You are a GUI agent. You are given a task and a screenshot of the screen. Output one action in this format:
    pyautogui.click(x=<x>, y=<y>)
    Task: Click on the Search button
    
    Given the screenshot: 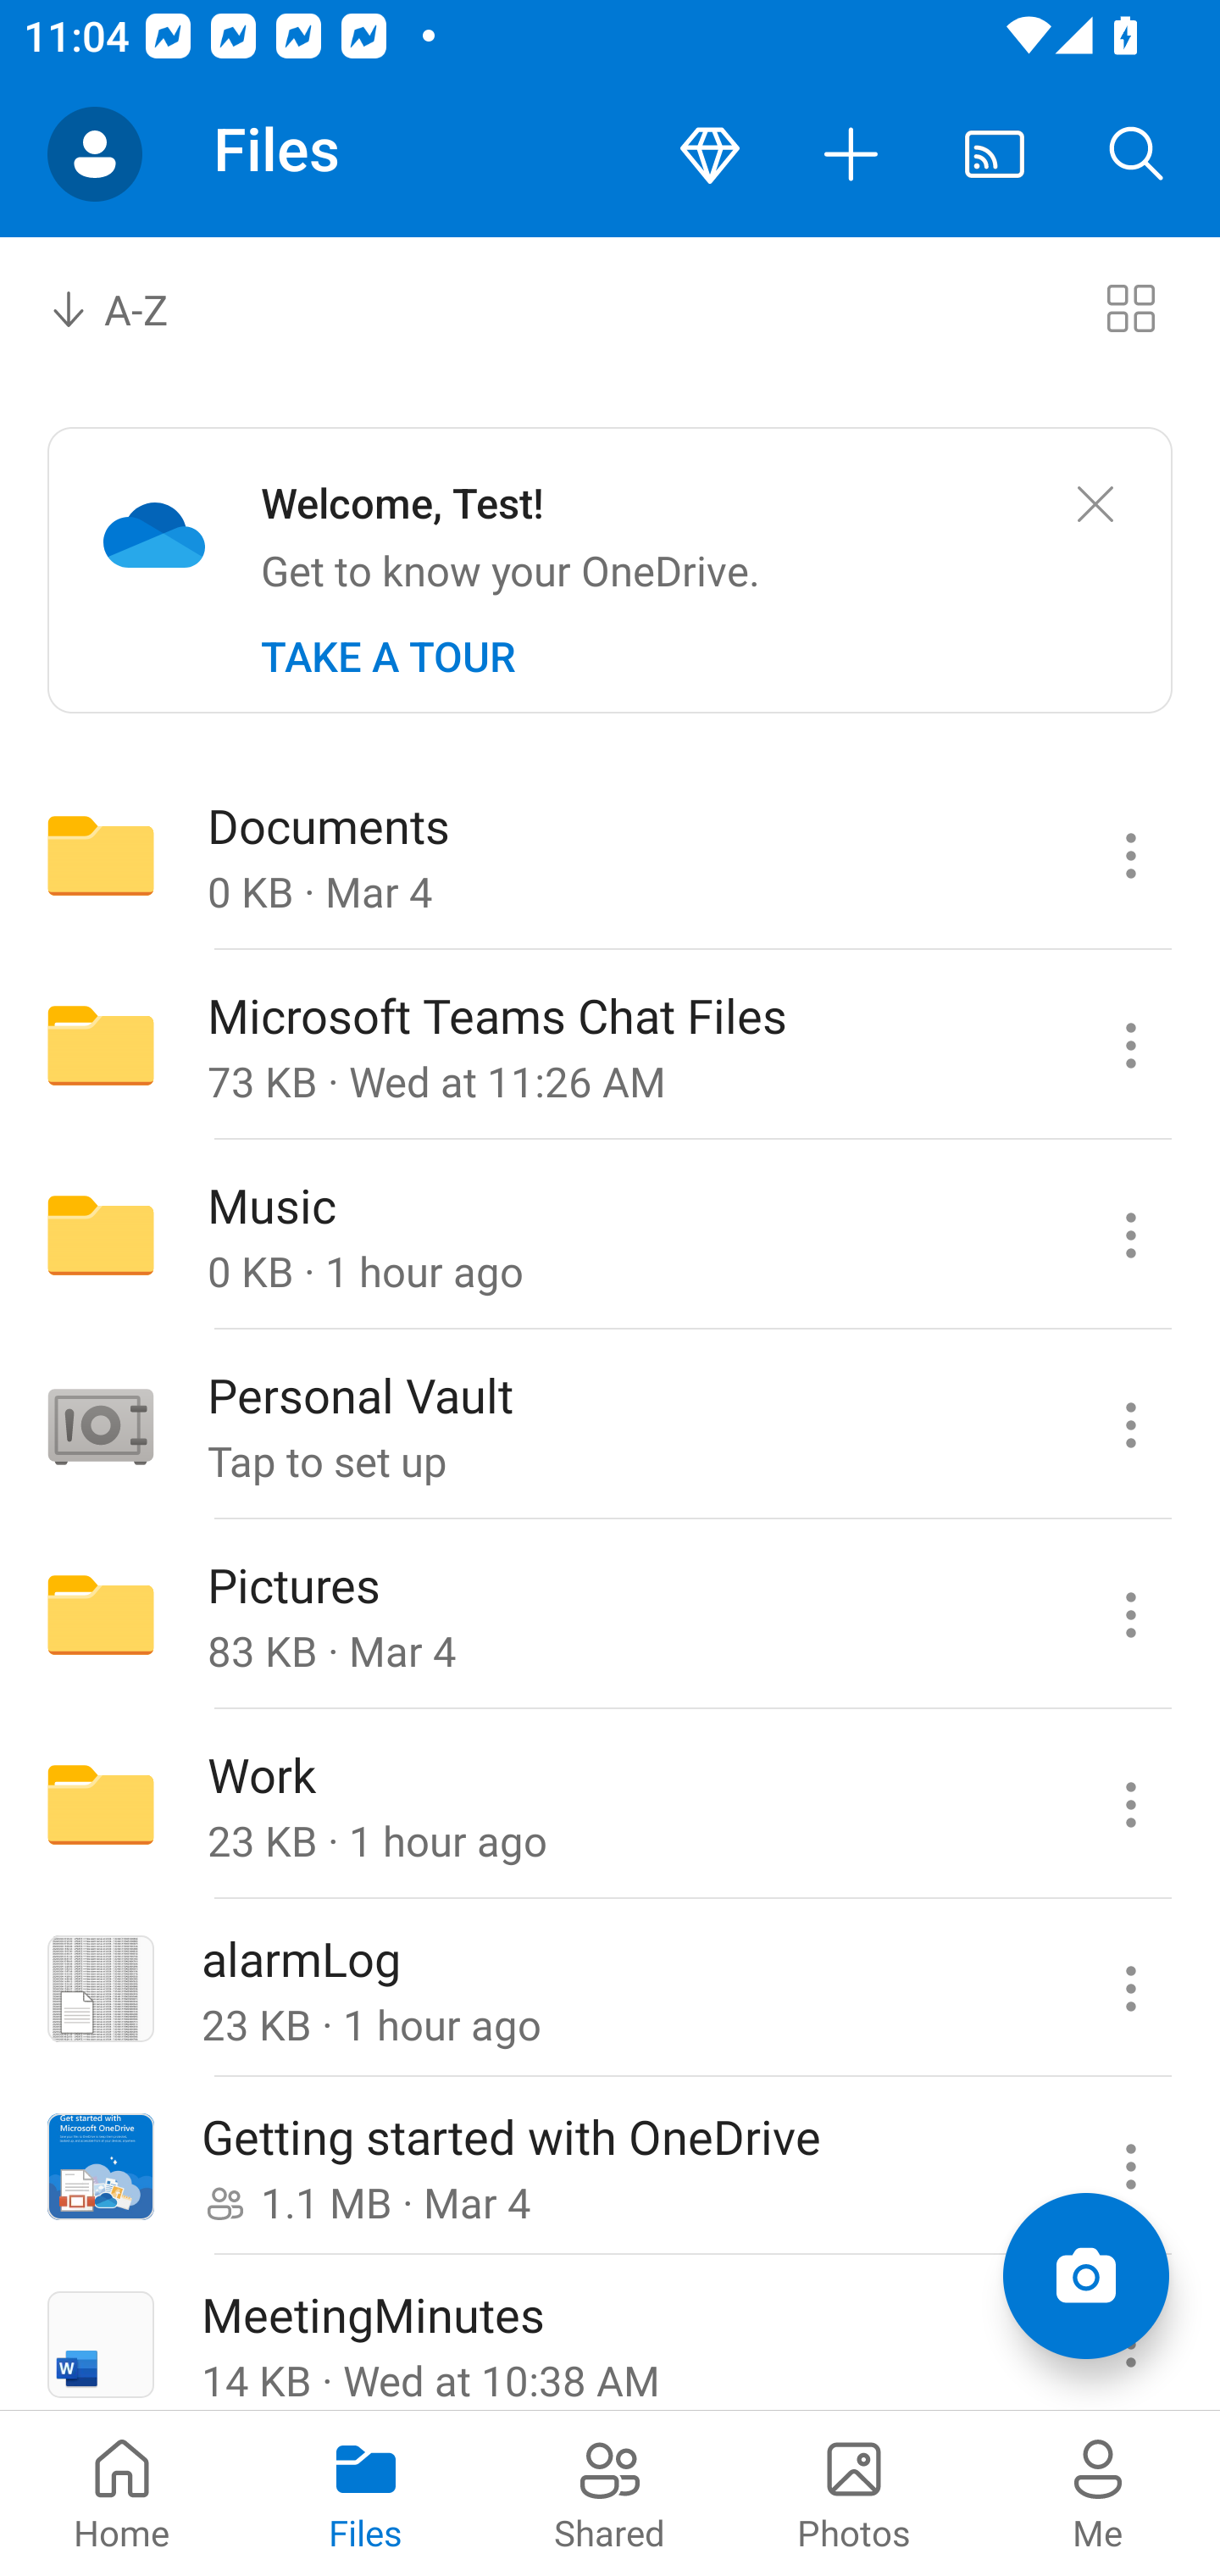 What is the action you would take?
    pyautogui.click(x=1137, y=154)
    